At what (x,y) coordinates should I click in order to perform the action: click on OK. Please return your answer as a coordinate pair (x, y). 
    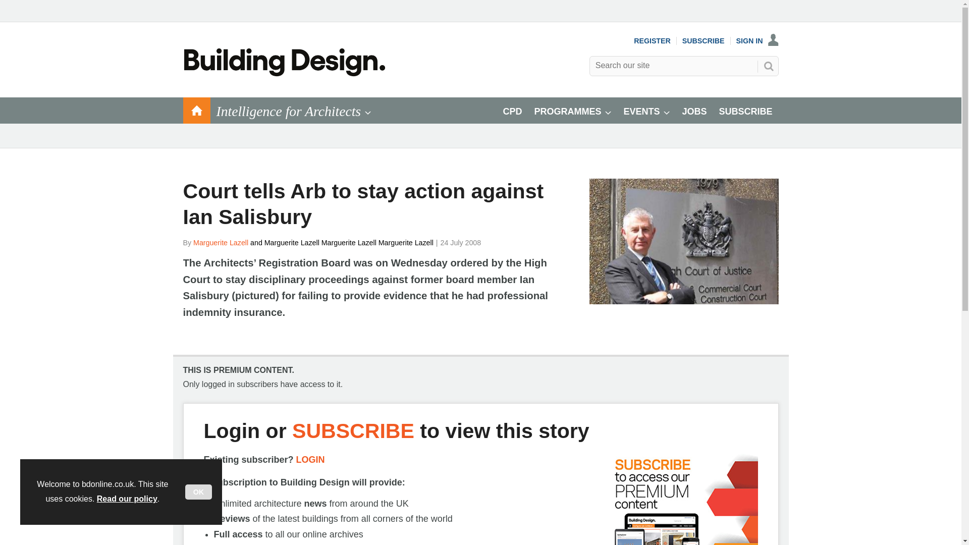
    Looking at the image, I should click on (198, 492).